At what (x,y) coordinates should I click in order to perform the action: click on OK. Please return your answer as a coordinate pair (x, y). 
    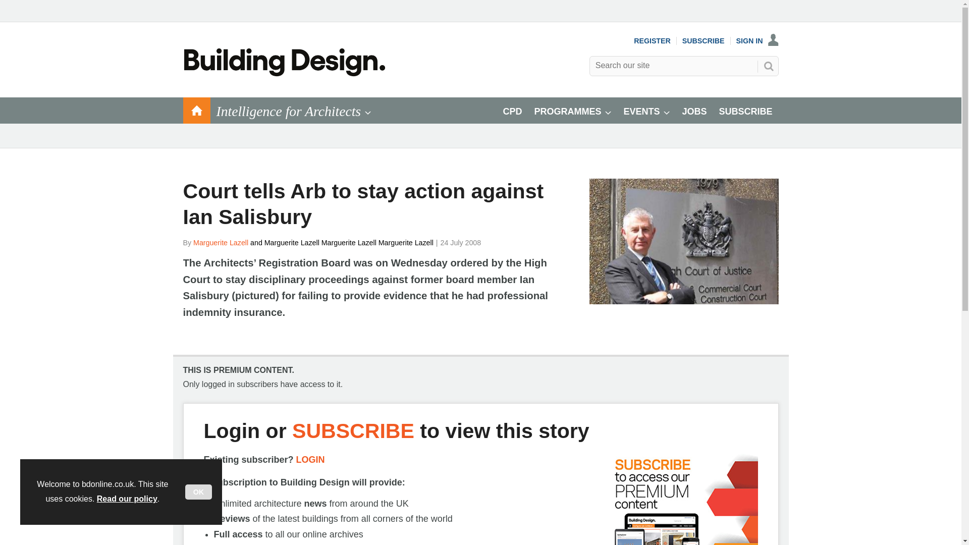
    Looking at the image, I should click on (198, 492).